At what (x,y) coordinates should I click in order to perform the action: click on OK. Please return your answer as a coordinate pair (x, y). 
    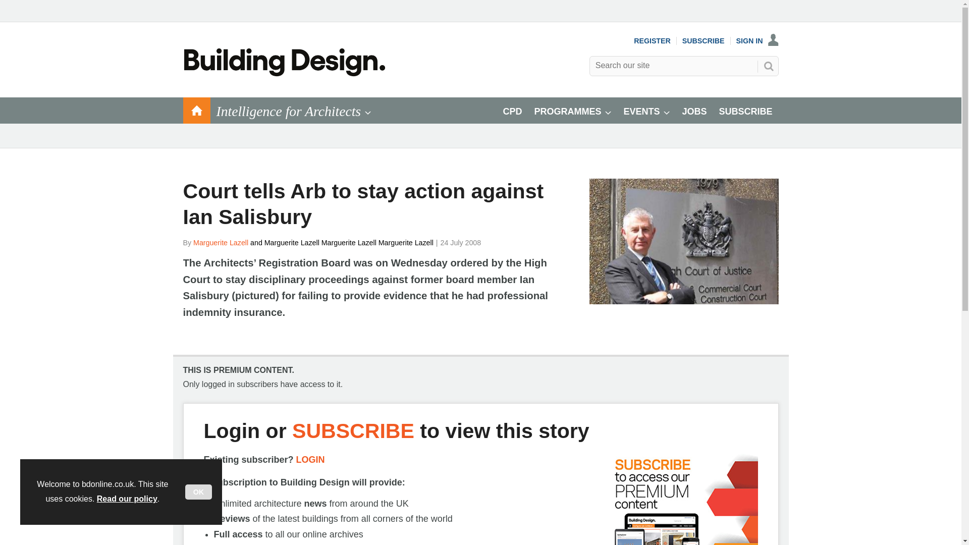
    Looking at the image, I should click on (198, 492).